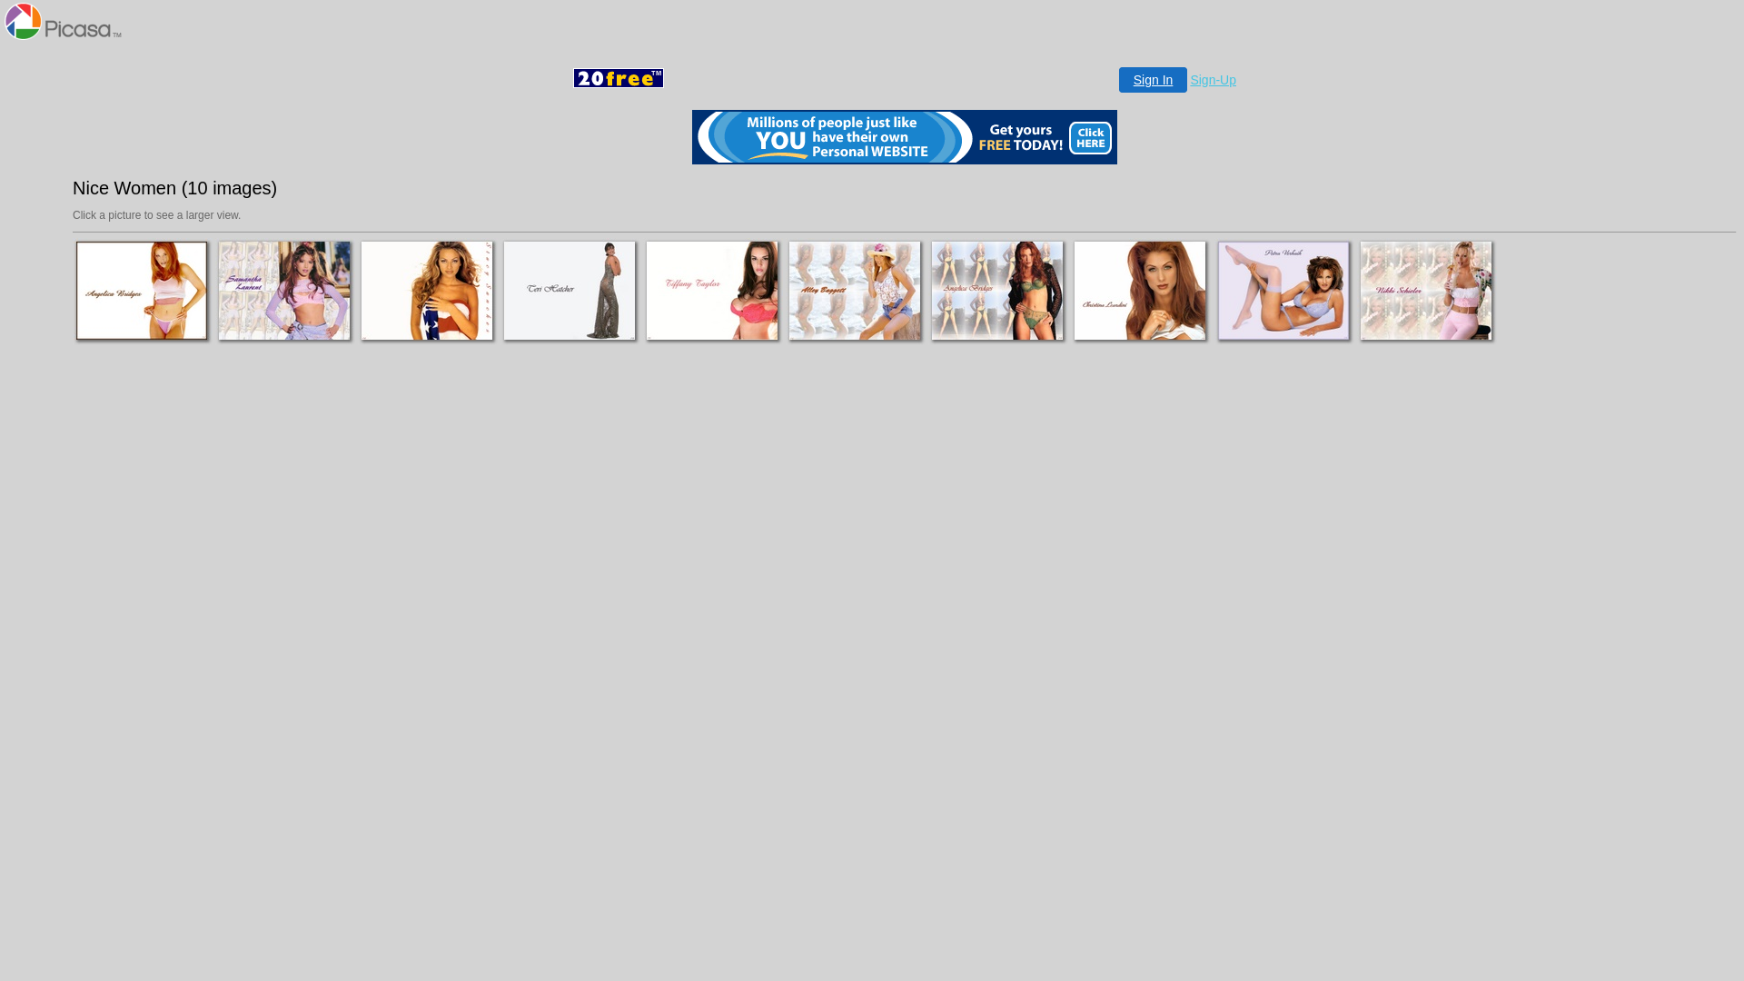  What do you see at coordinates (1283, 292) in the screenshot?
I see `sensual_women__t_.jpg` at bounding box center [1283, 292].